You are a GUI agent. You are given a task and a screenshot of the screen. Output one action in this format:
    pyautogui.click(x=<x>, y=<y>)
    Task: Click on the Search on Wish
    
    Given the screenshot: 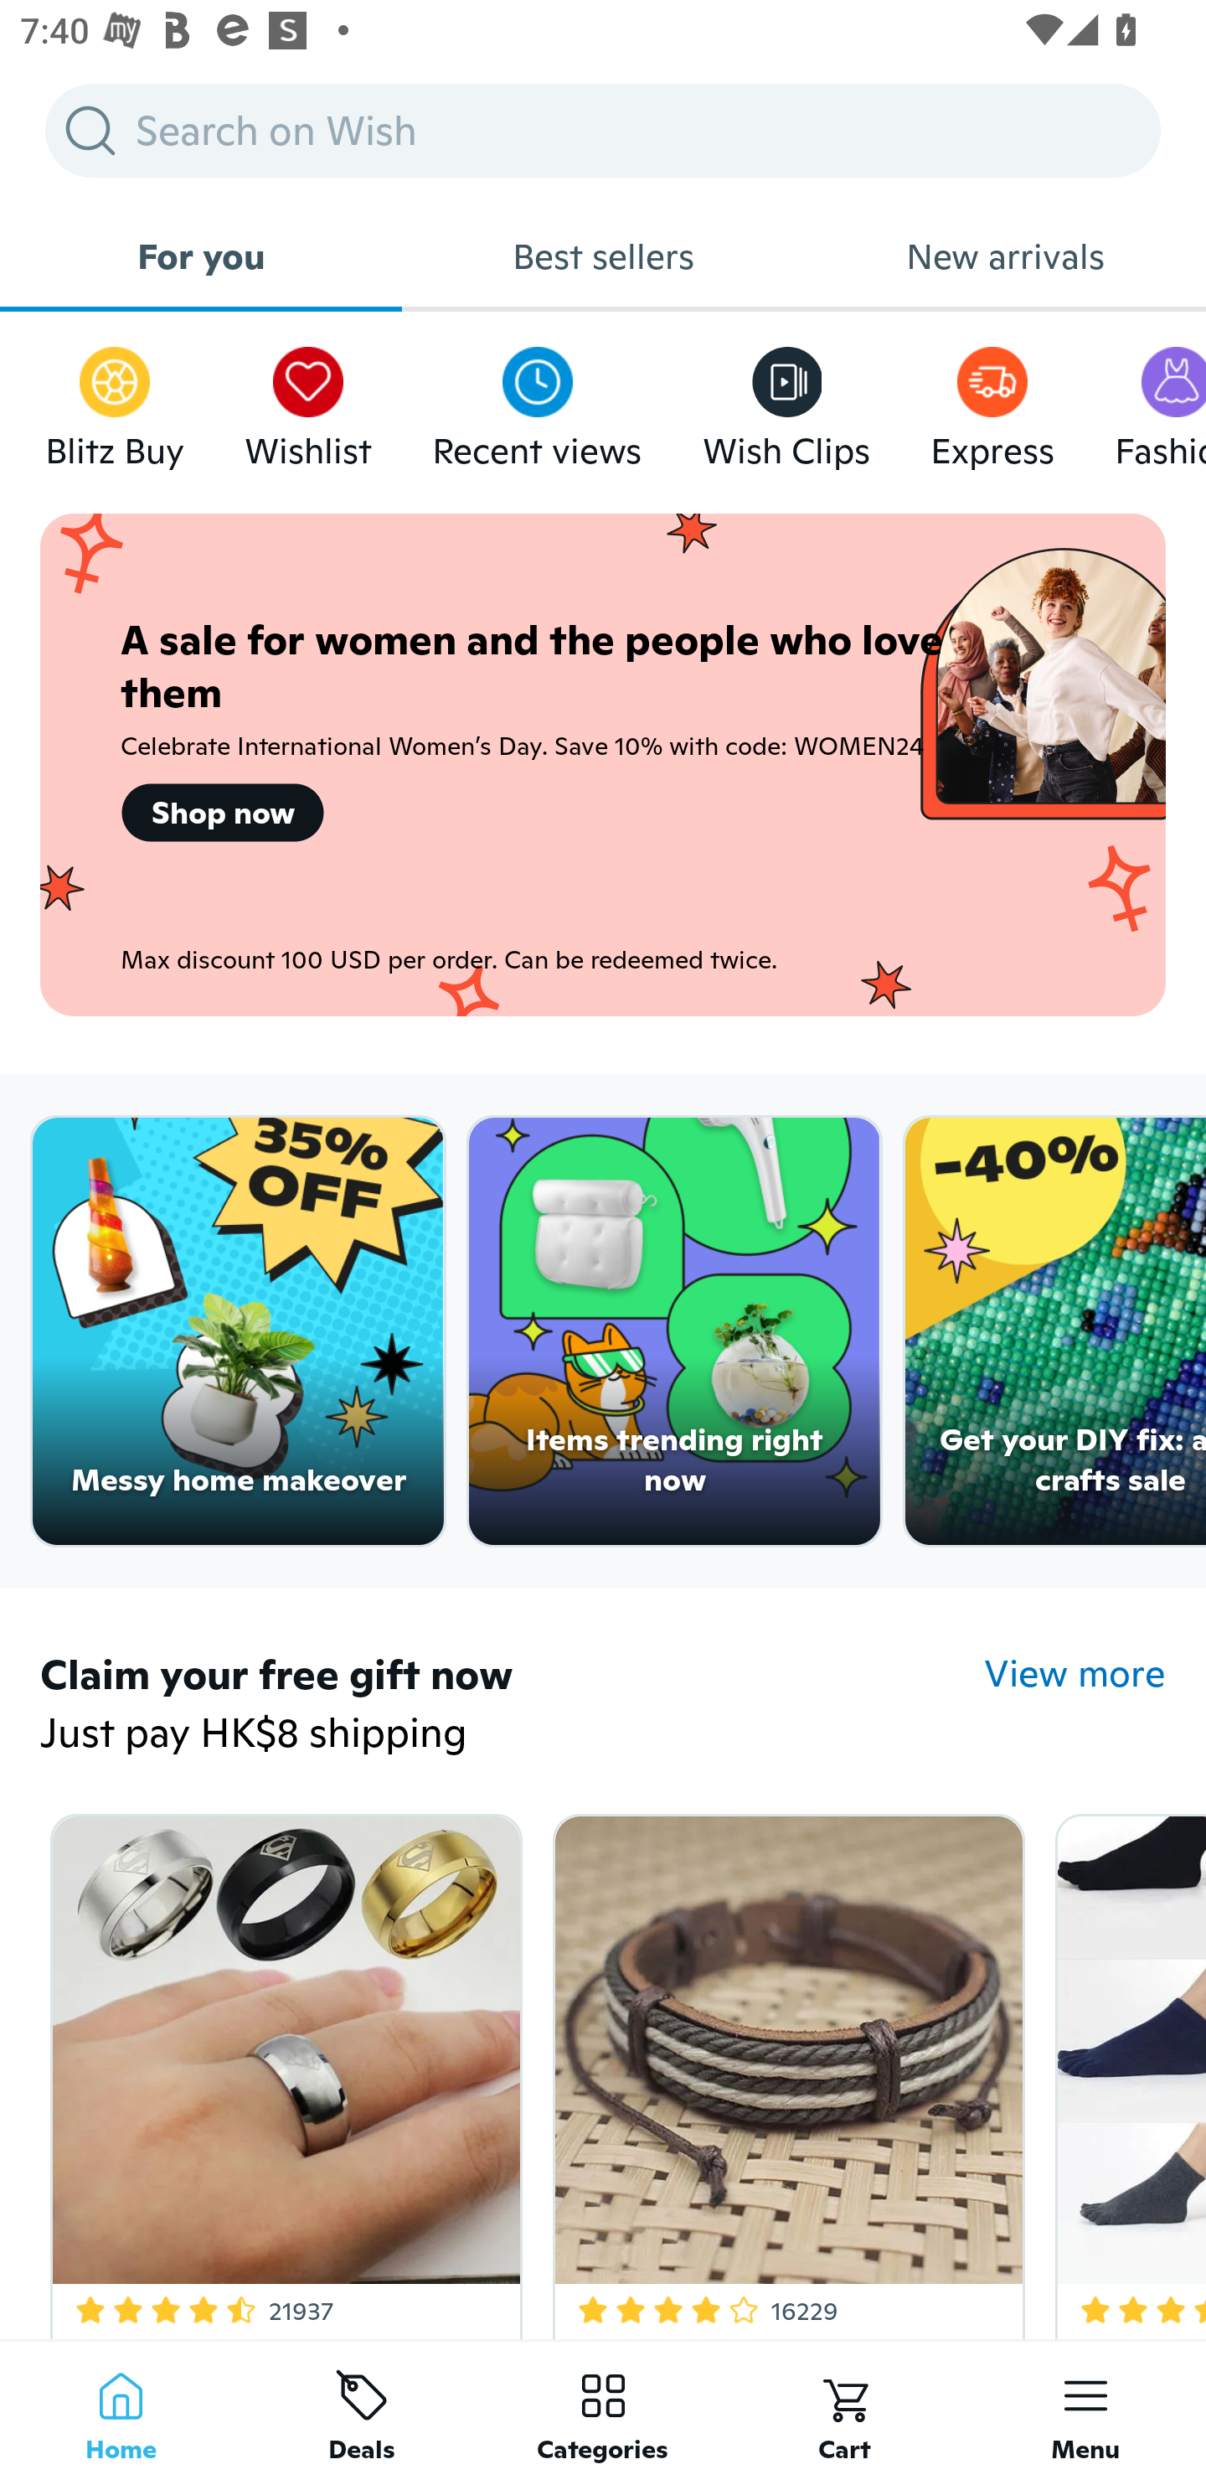 What is the action you would take?
    pyautogui.click(x=603, y=130)
    